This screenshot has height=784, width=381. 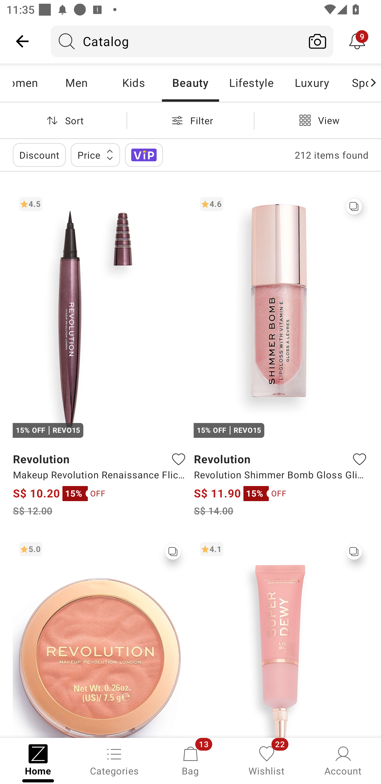 I want to click on Navigate up, so click(x=22, y=41).